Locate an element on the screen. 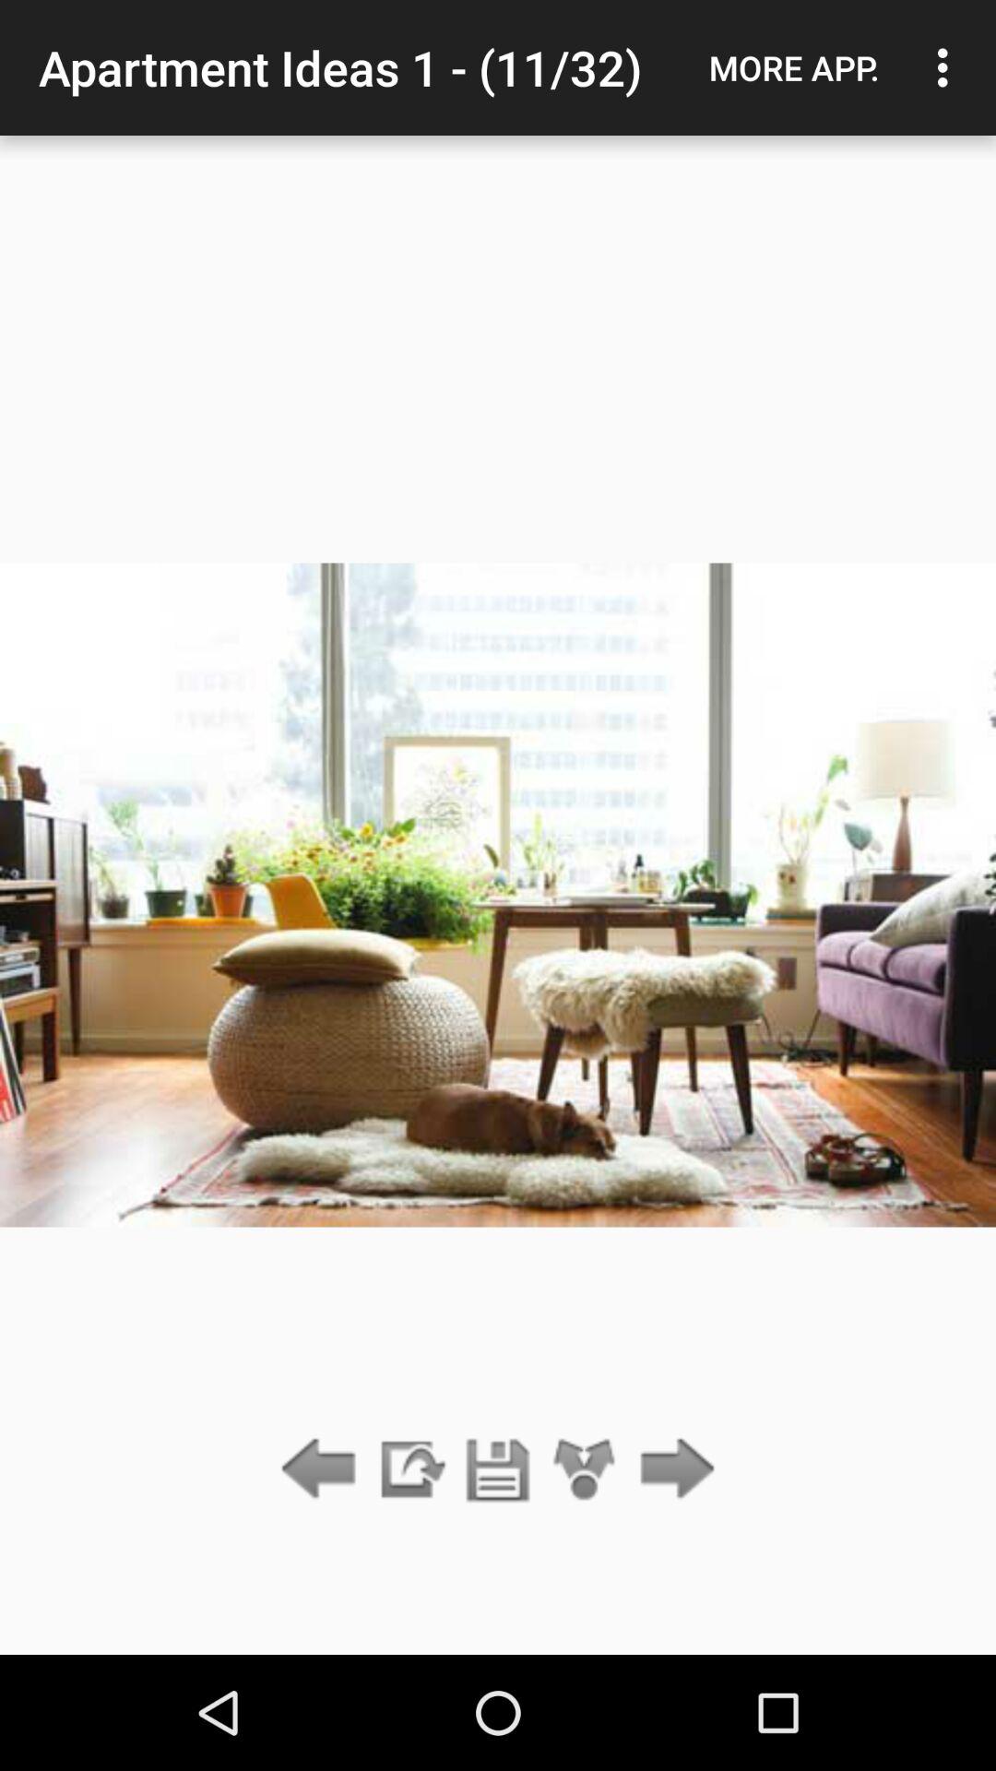 This screenshot has height=1771, width=996. select item at the bottom right corner is located at coordinates (671, 1470).